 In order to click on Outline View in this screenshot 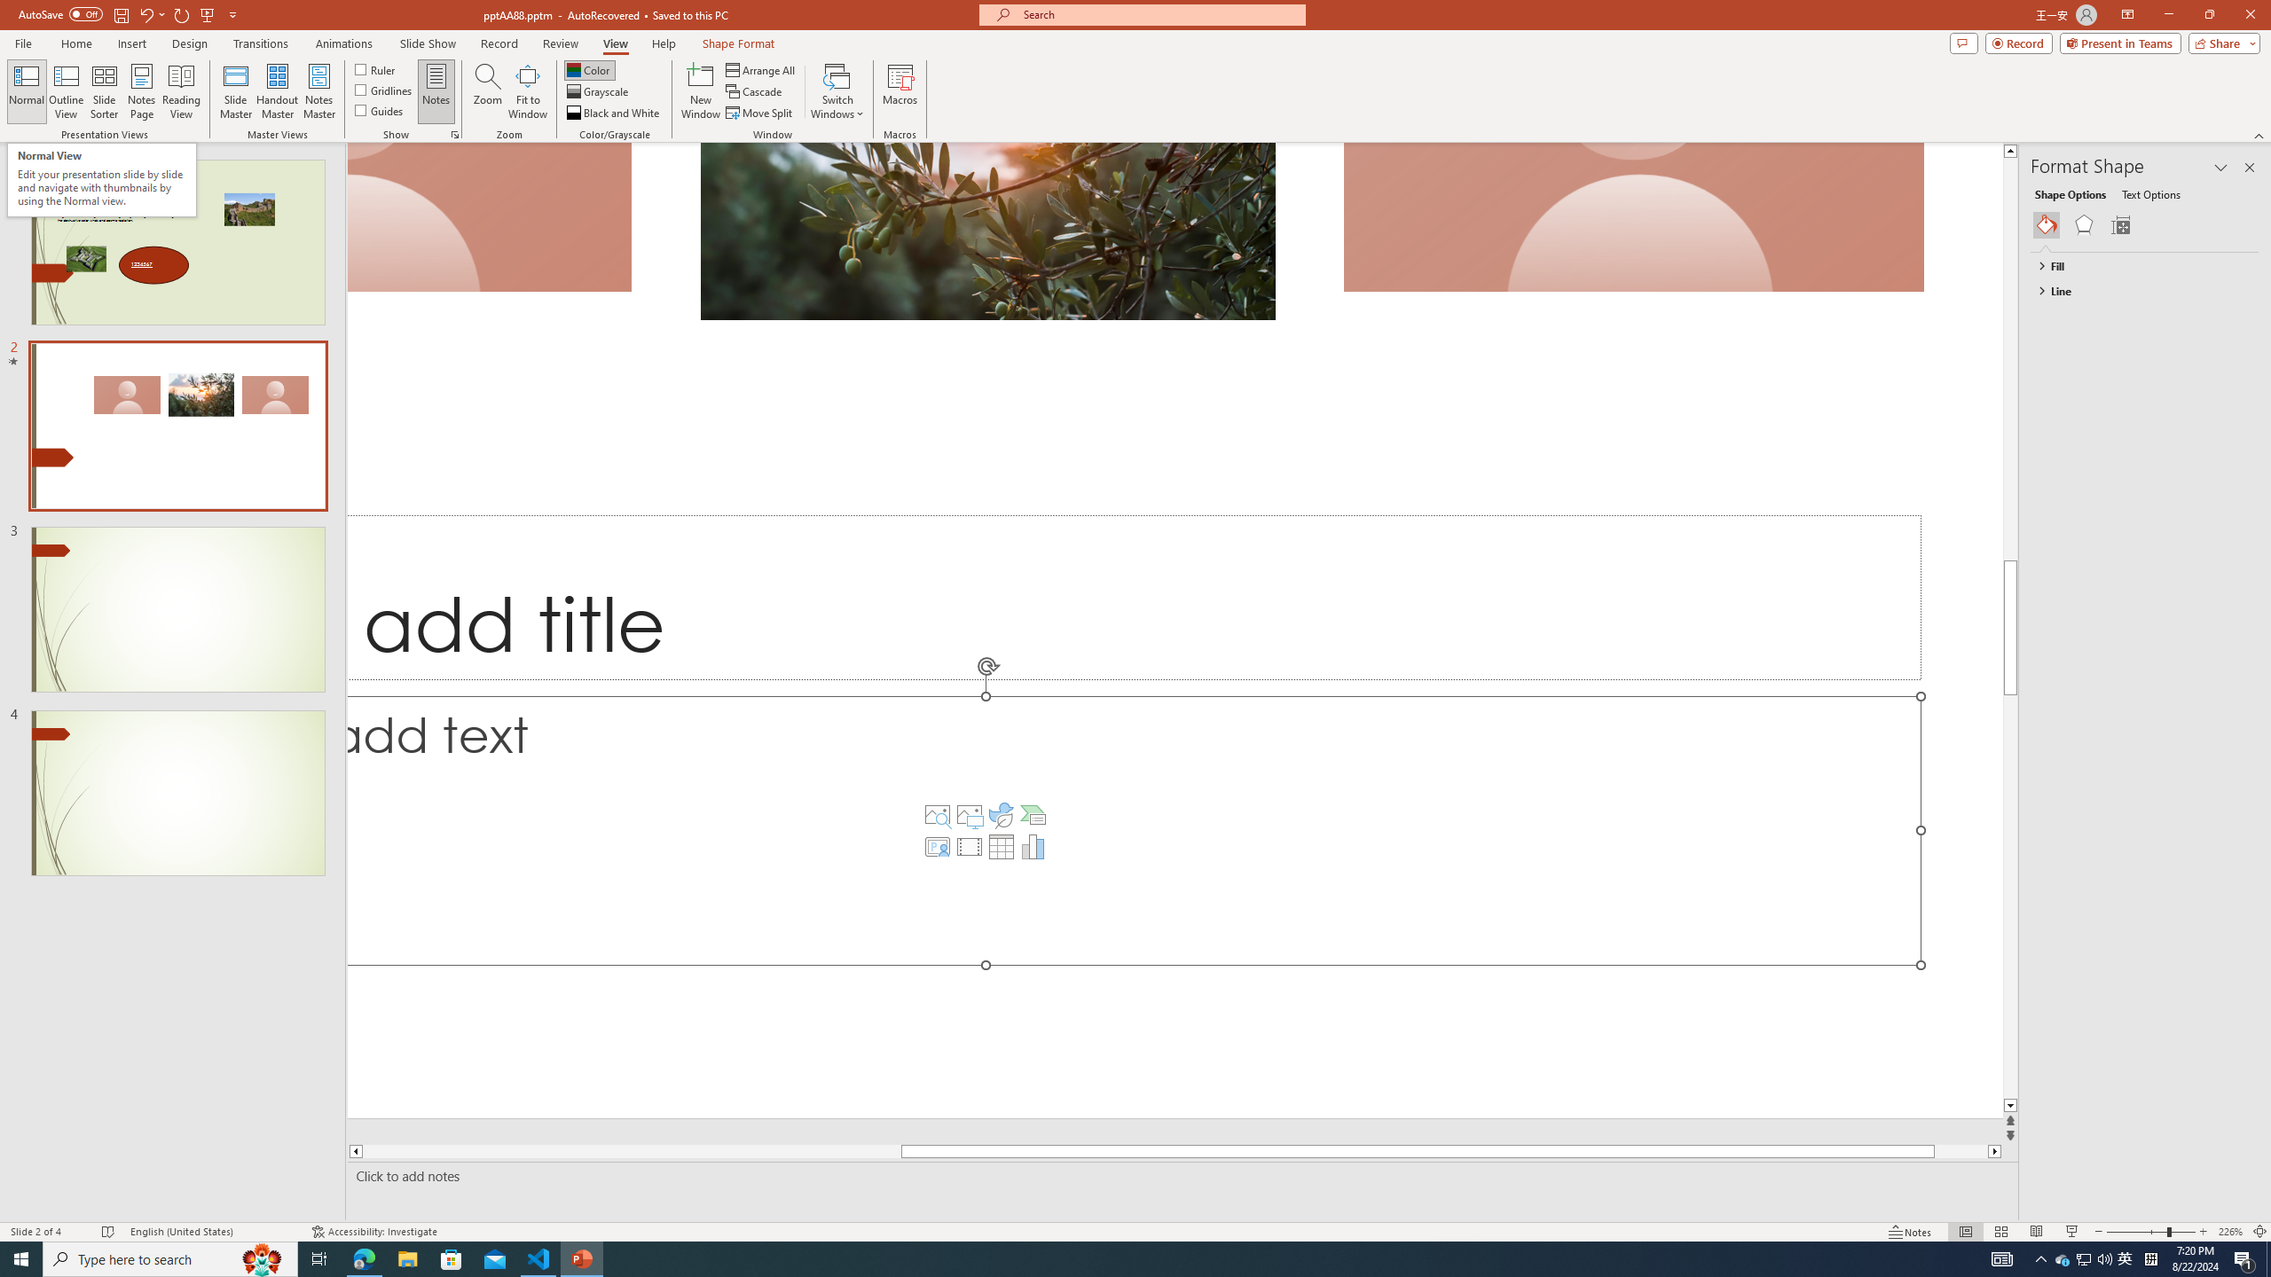, I will do `click(67, 91)`.